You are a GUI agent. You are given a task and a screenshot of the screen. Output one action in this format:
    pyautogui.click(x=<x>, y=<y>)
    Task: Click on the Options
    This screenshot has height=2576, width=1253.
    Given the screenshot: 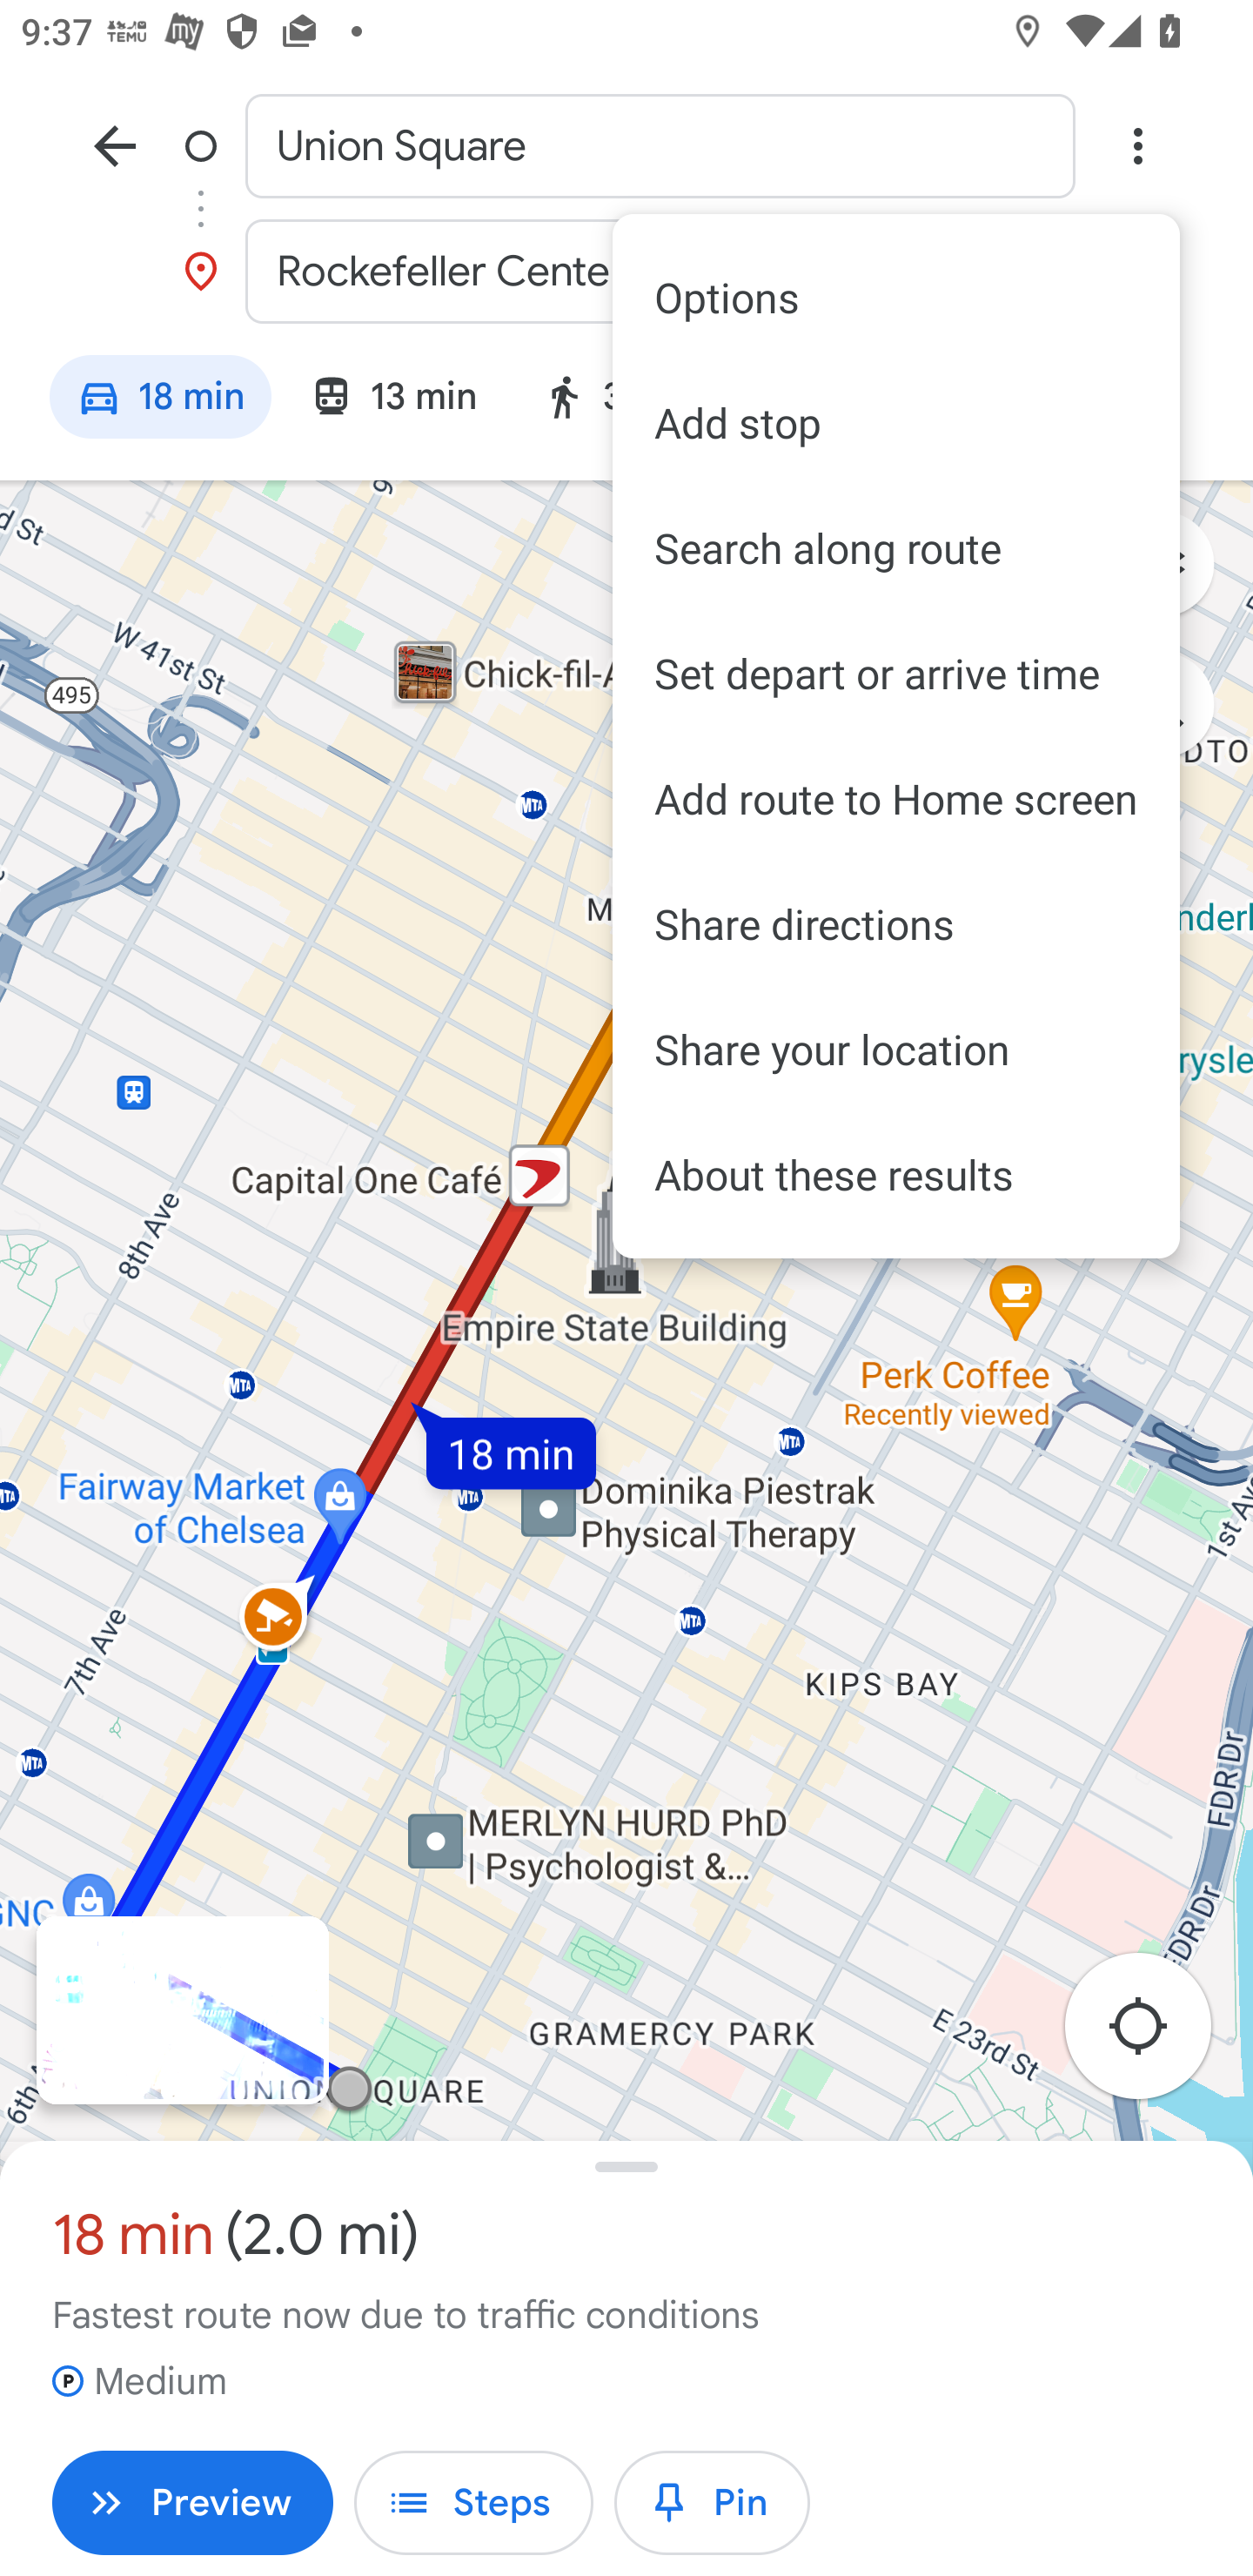 What is the action you would take?
    pyautogui.click(x=896, y=298)
    